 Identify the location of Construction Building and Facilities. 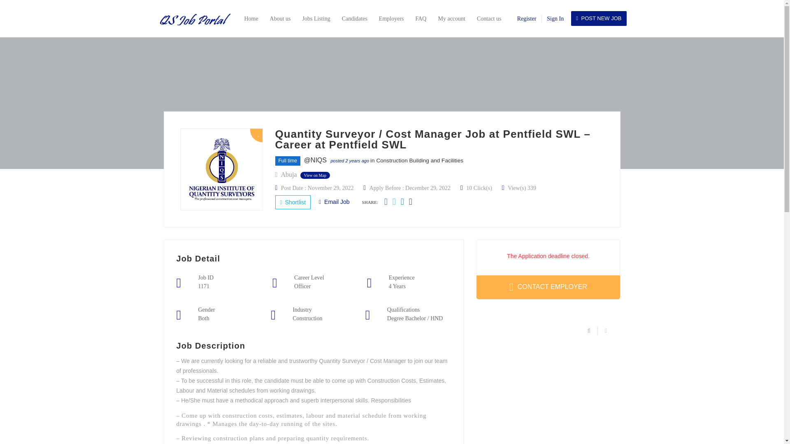
(419, 160).